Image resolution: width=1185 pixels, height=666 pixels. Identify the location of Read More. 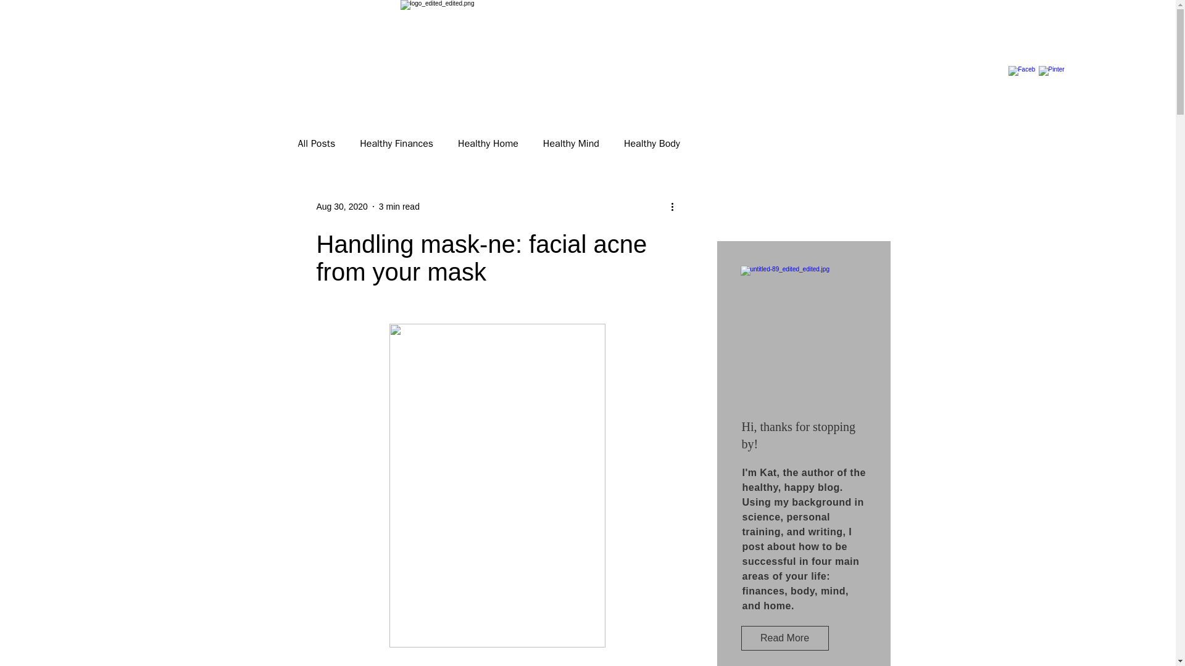
(784, 638).